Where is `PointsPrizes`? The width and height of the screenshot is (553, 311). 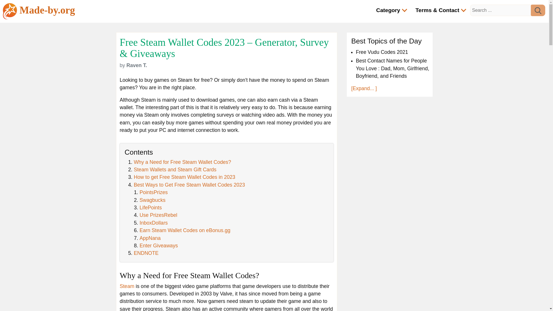 PointsPrizes is located at coordinates (153, 192).